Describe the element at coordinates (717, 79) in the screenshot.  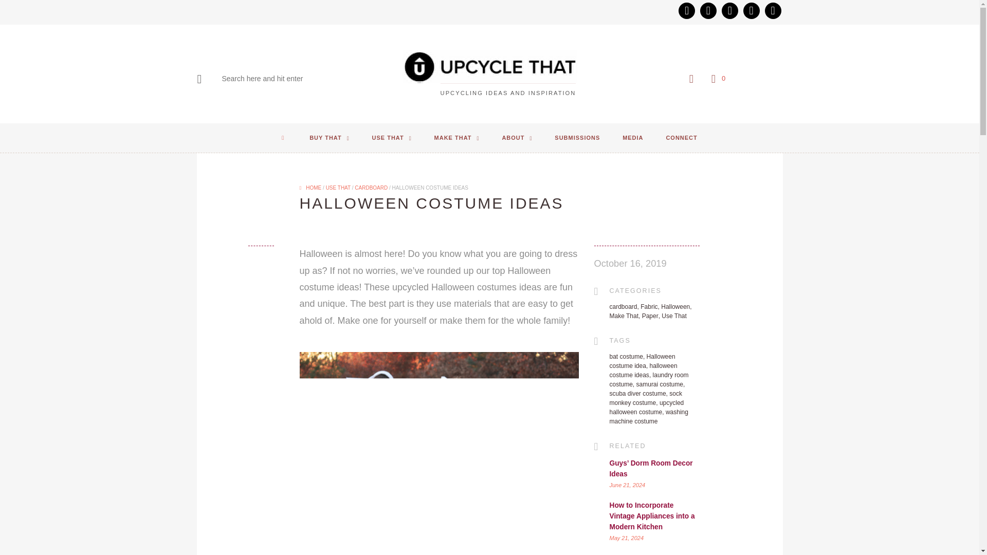
I see `0` at that location.